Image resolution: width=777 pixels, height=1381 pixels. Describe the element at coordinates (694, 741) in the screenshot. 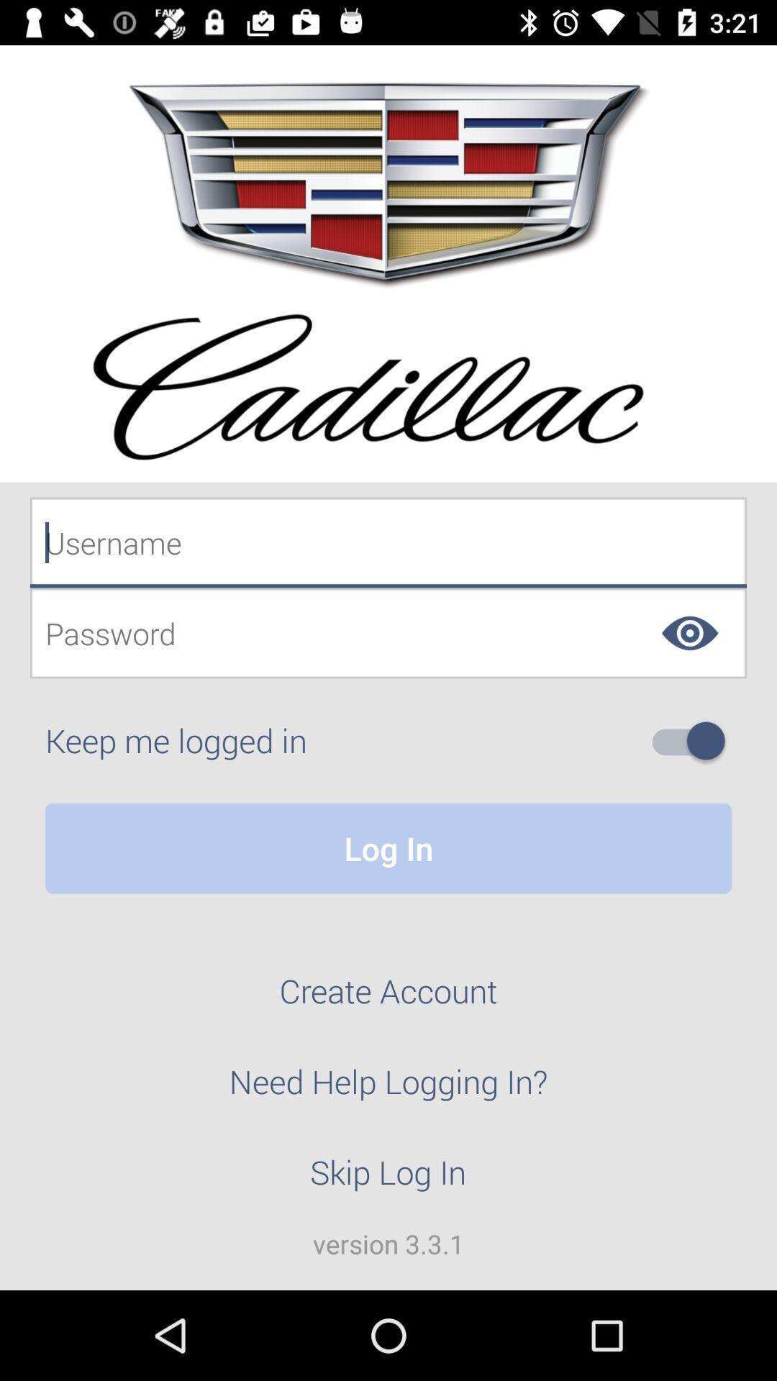

I see `do not keep me logged in` at that location.